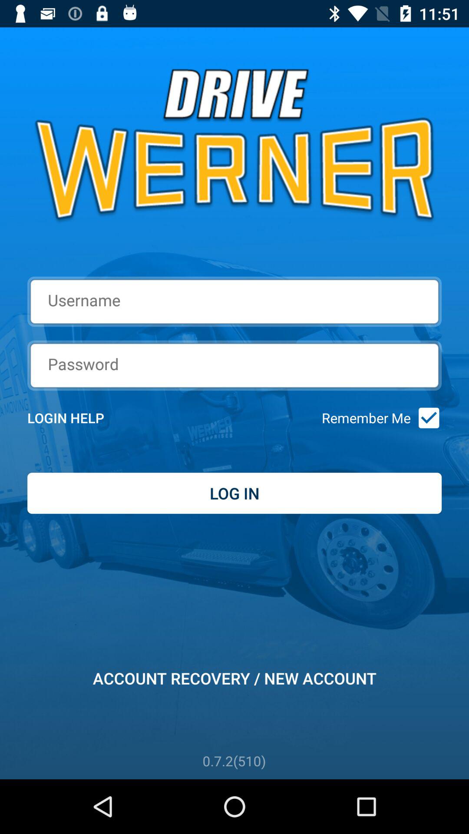 This screenshot has width=469, height=834. Describe the element at coordinates (77, 418) in the screenshot. I see `turn on the item above the log in` at that location.